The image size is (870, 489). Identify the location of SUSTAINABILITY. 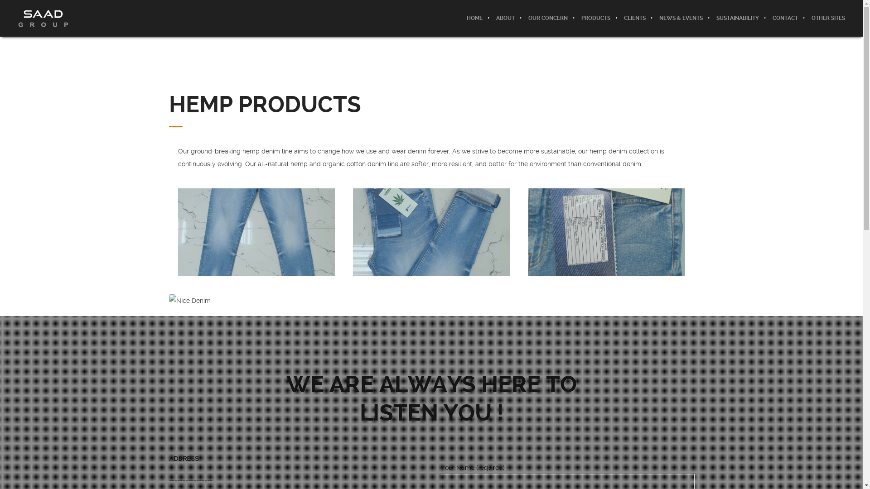
(738, 18).